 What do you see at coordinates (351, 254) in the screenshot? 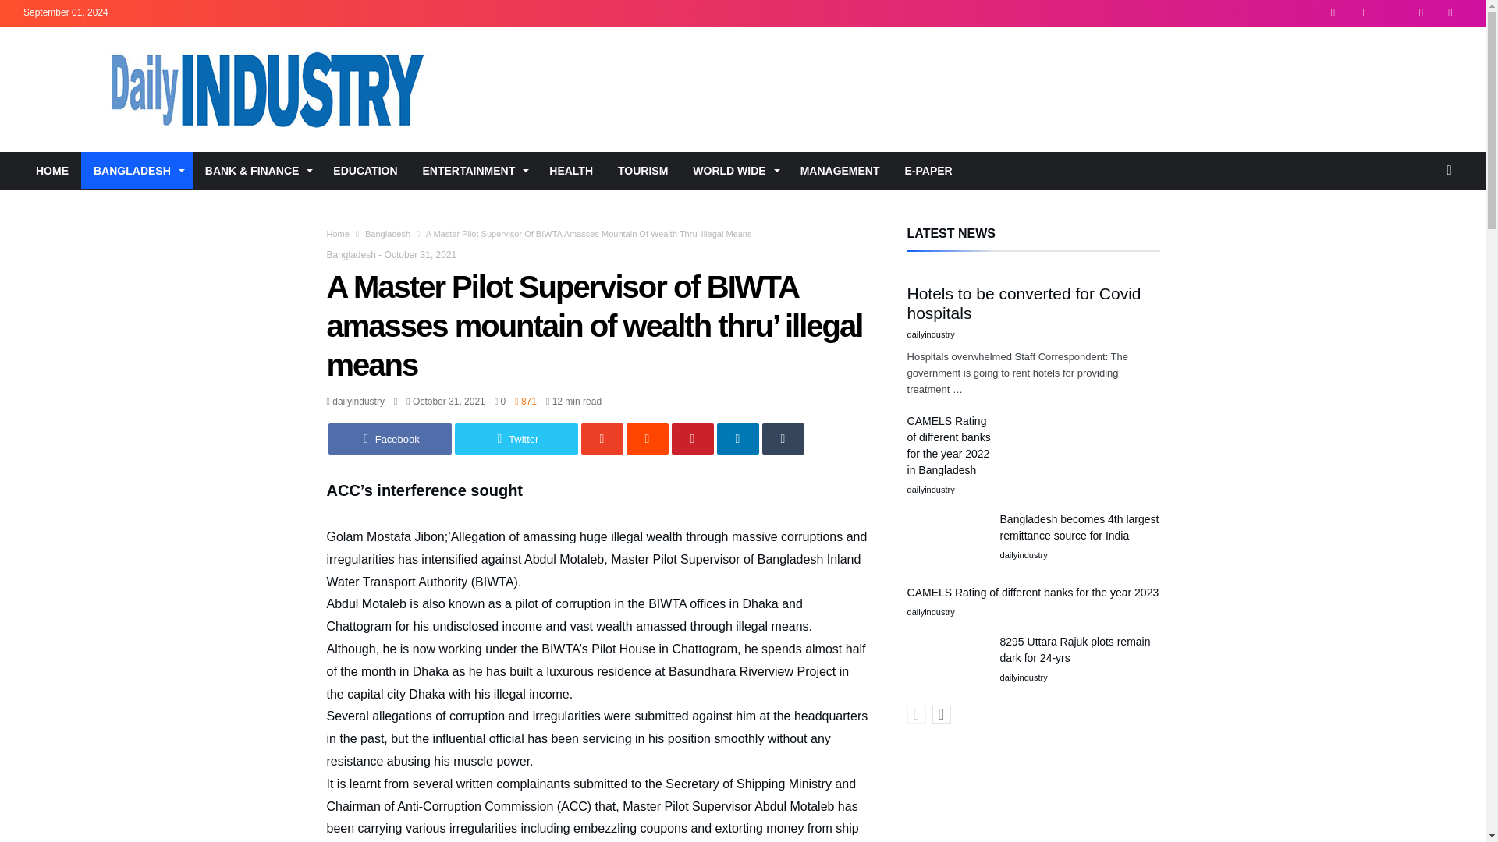
I see `Bangladesh` at bounding box center [351, 254].